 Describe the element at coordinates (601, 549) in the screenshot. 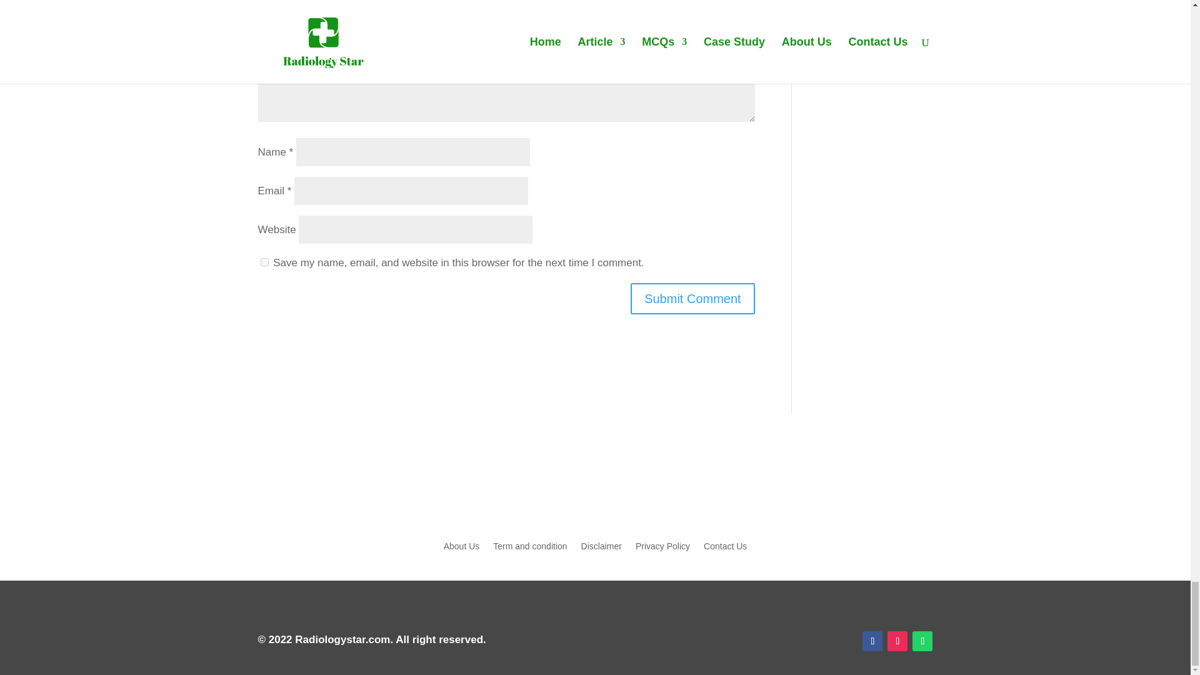

I see `Disclaimer` at that location.